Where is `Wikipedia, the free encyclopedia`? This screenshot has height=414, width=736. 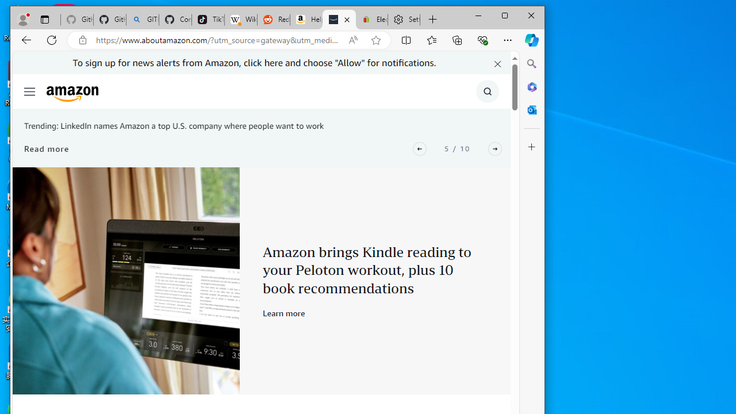 Wikipedia, the free encyclopedia is located at coordinates (240, 20).